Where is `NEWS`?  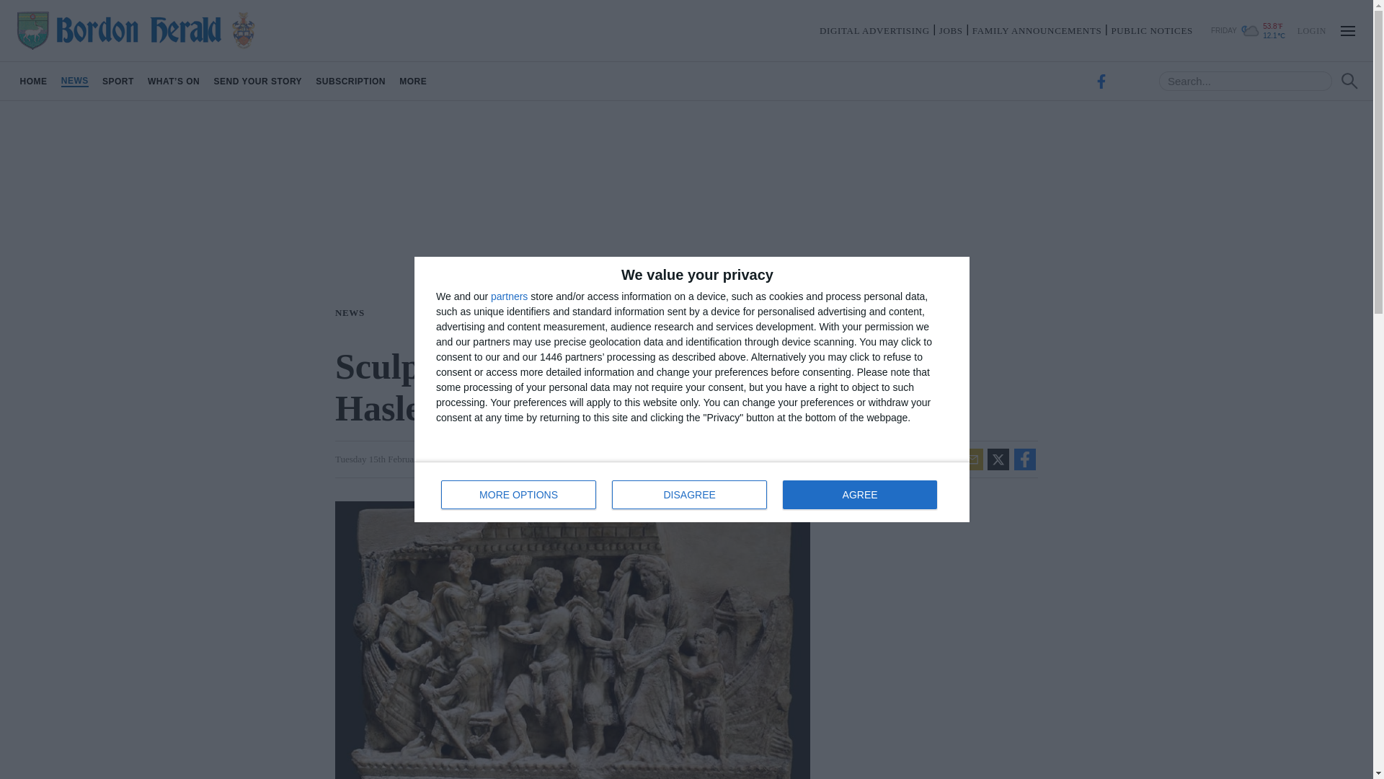
NEWS is located at coordinates (33, 81).